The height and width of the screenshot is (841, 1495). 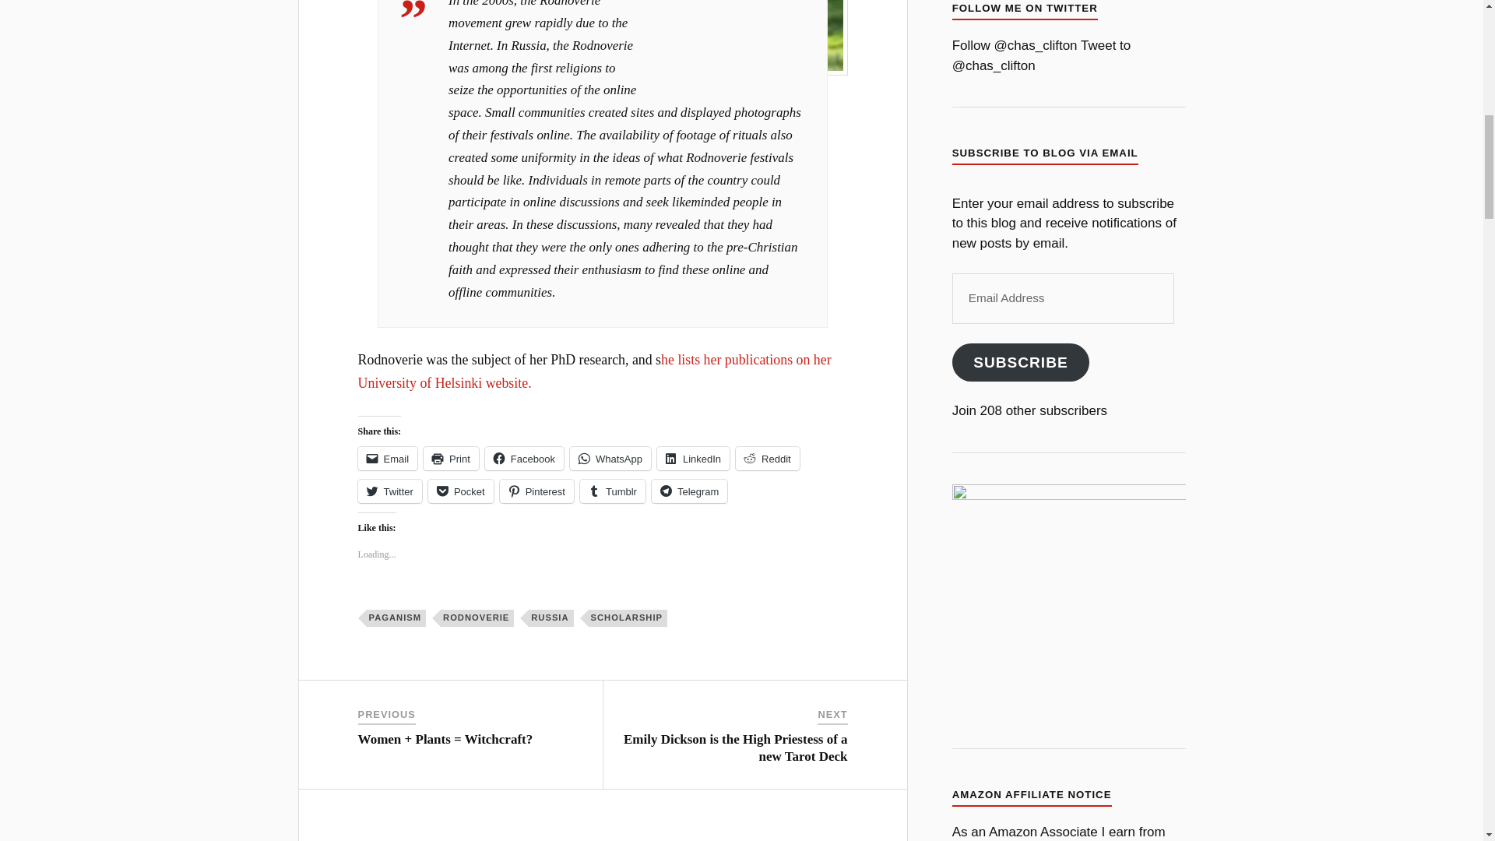 What do you see at coordinates (536, 491) in the screenshot?
I see `Click to share on Pinterest` at bounding box center [536, 491].